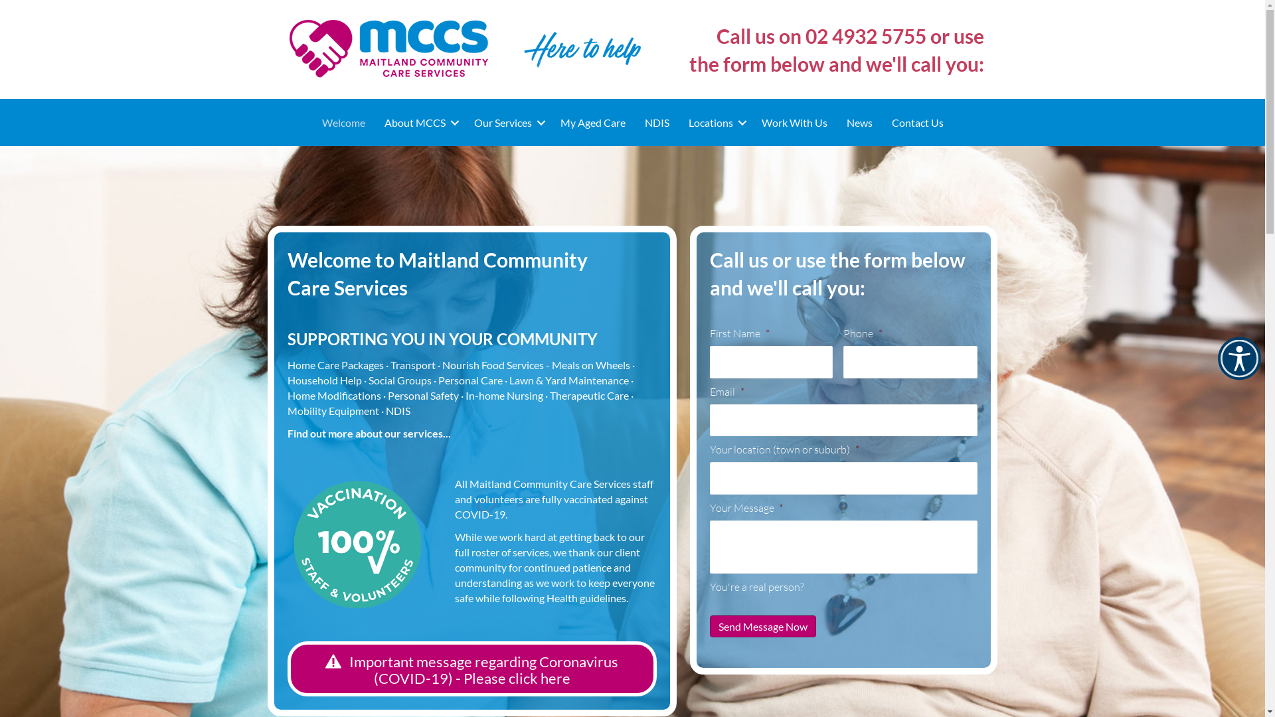 The width and height of the screenshot is (1275, 717). I want to click on News, so click(859, 122).